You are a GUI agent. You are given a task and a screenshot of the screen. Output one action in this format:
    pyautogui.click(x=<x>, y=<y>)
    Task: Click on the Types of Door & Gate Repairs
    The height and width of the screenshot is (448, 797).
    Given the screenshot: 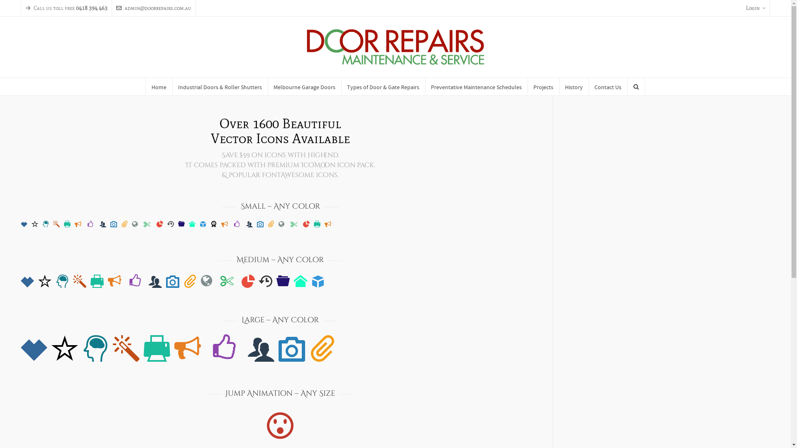 What is the action you would take?
    pyautogui.click(x=384, y=87)
    